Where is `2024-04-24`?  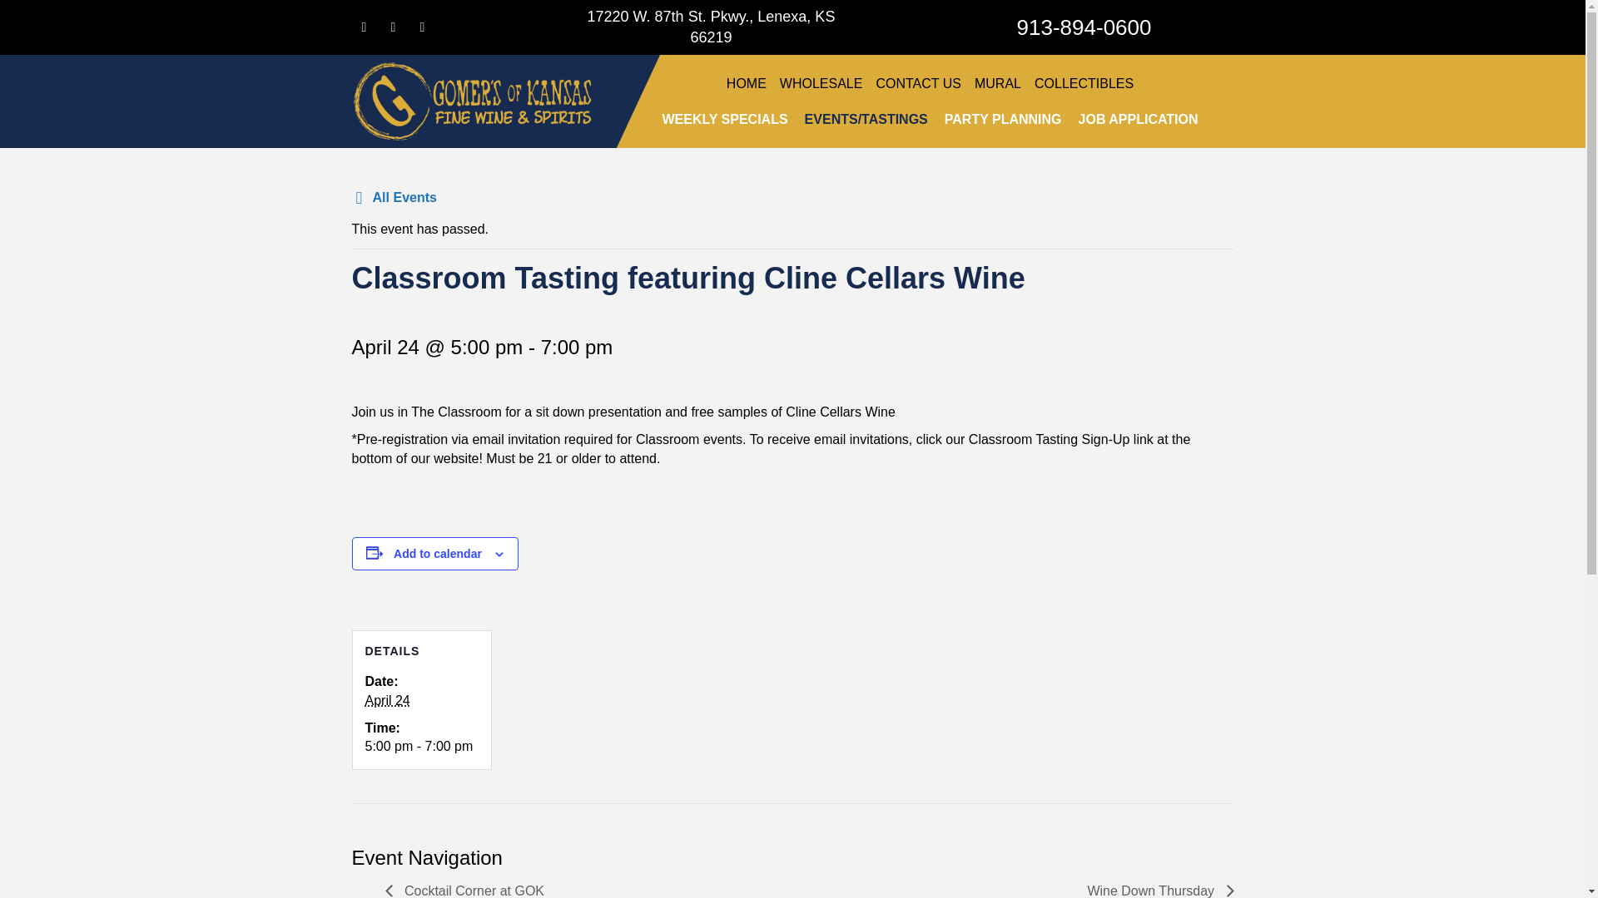
2024-04-24 is located at coordinates (421, 747).